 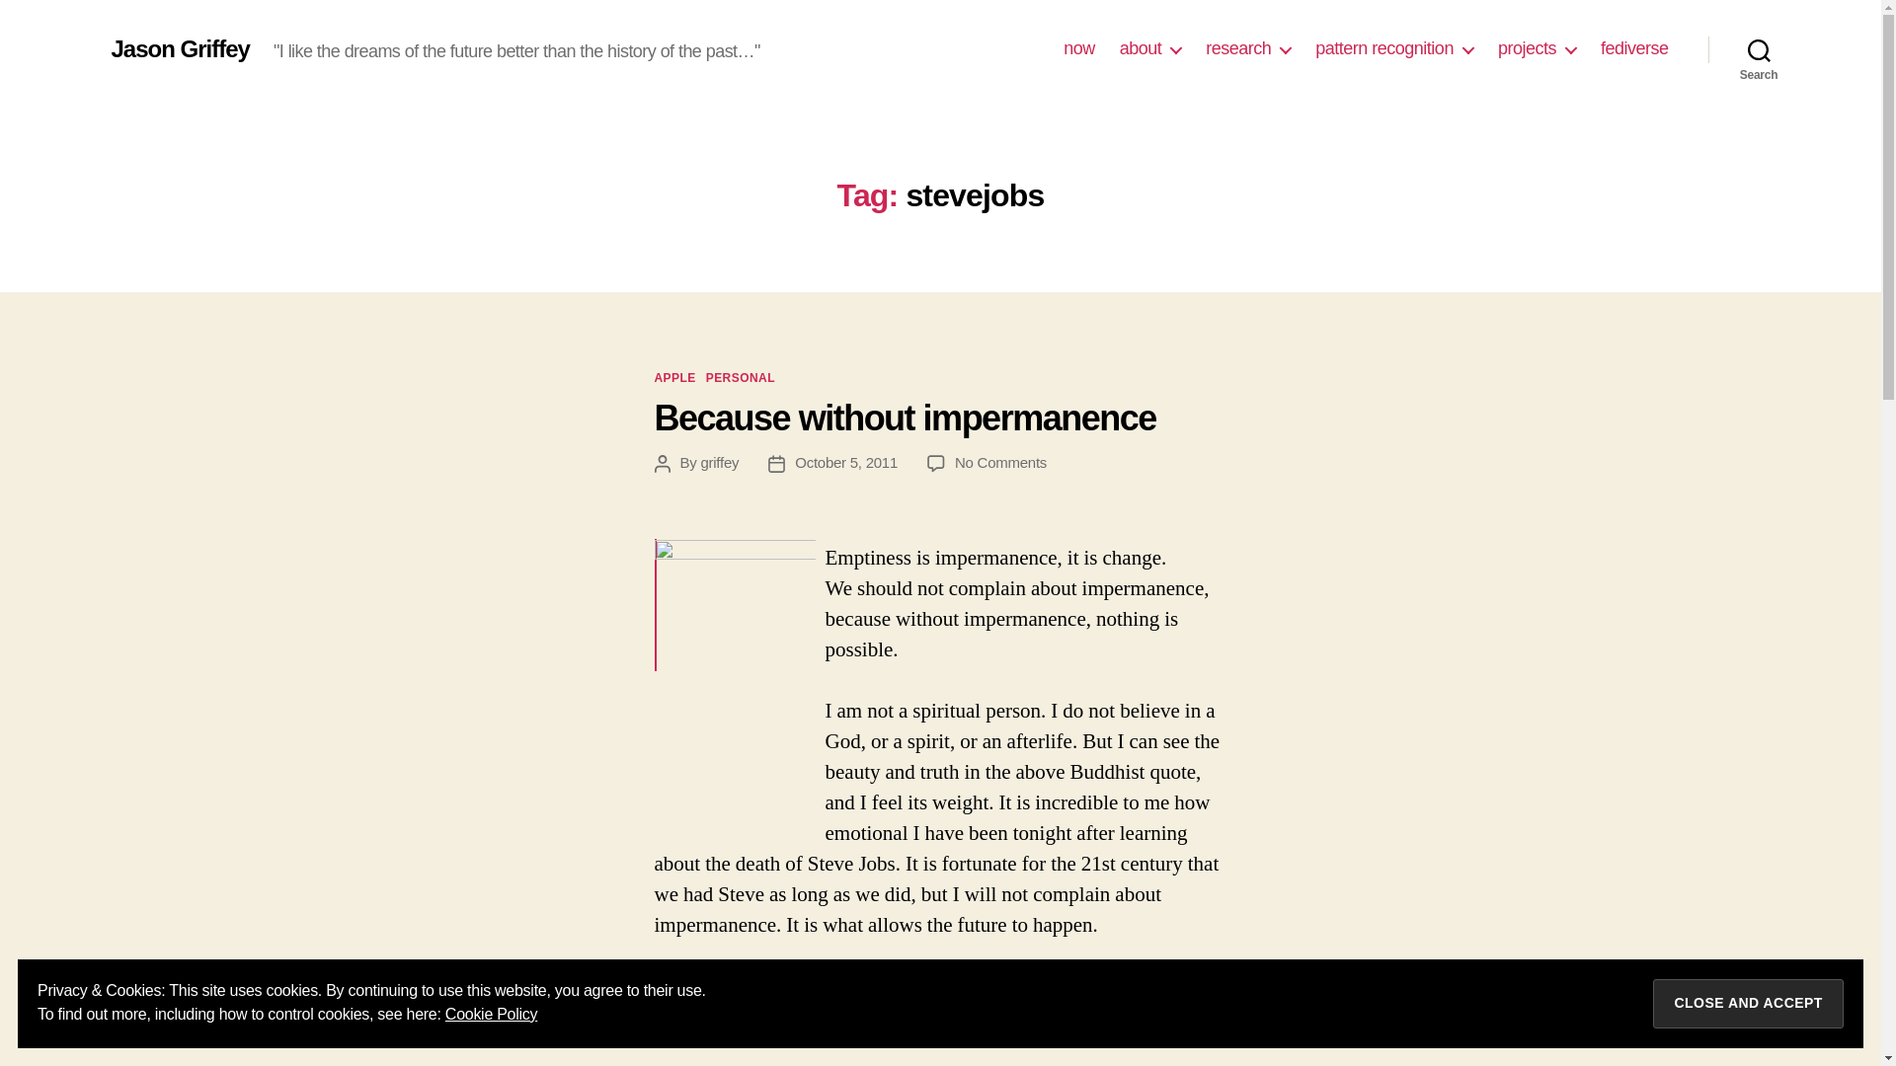 I want to click on fediverse, so click(x=1633, y=48).